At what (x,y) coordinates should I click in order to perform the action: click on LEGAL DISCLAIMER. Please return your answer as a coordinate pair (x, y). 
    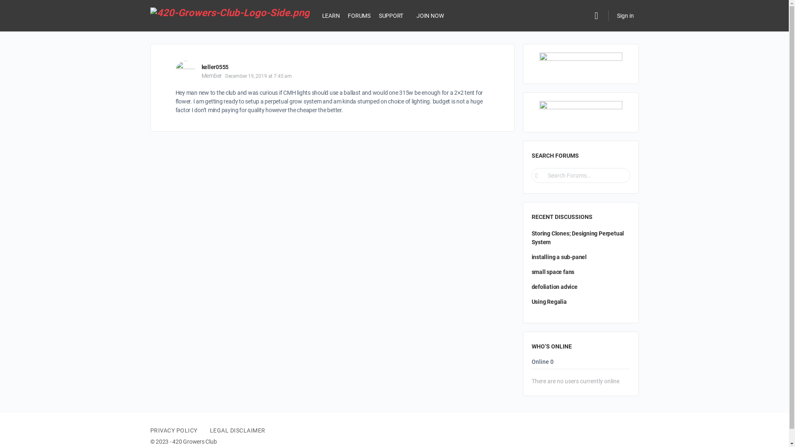
    Looking at the image, I should click on (237, 430).